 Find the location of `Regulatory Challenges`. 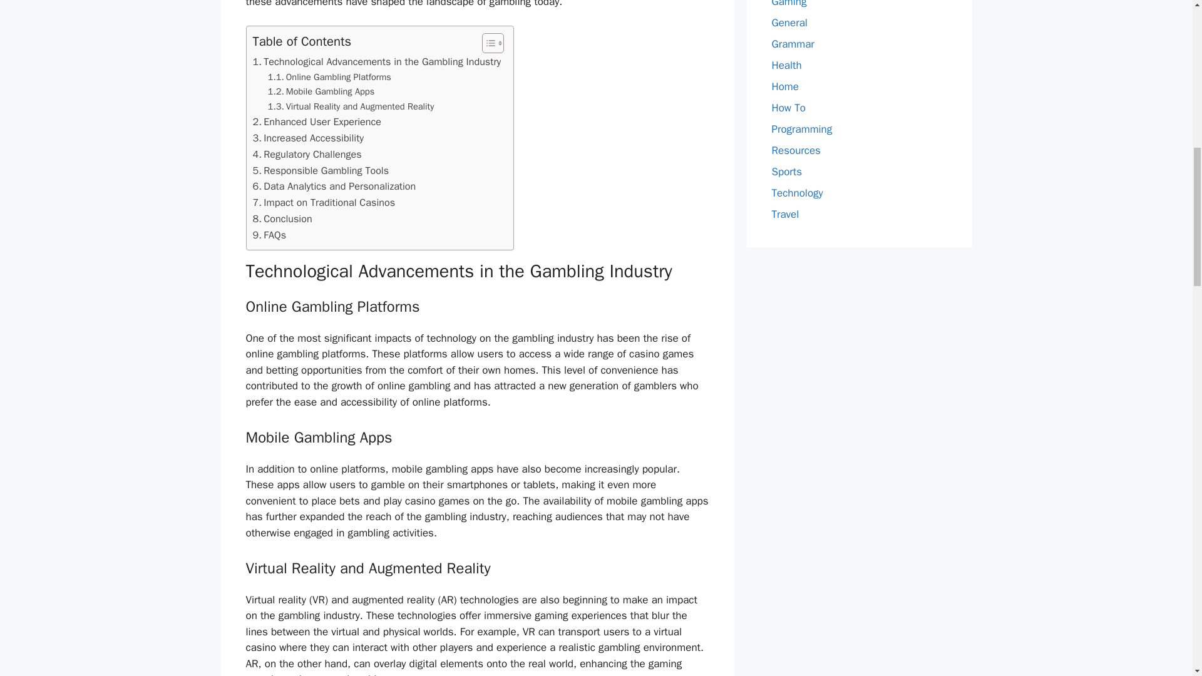

Regulatory Challenges is located at coordinates (307, 155).